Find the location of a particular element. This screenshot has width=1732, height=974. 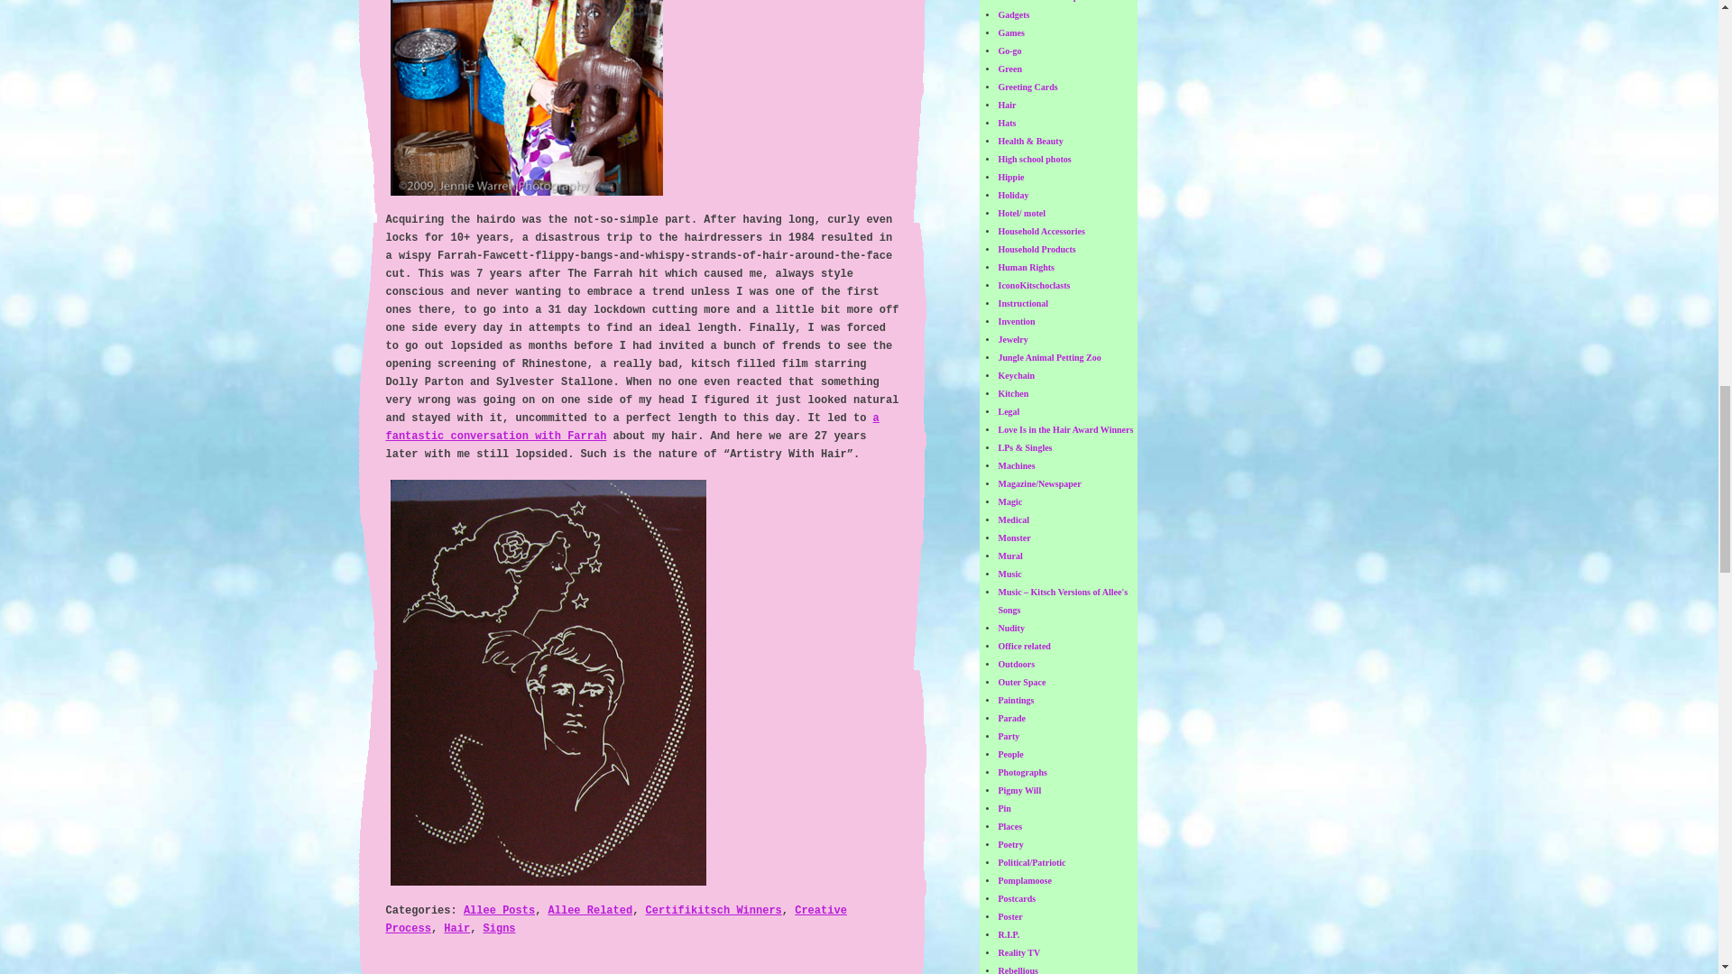

artistry-with-hair-crop is located at coordinates (548, 682).